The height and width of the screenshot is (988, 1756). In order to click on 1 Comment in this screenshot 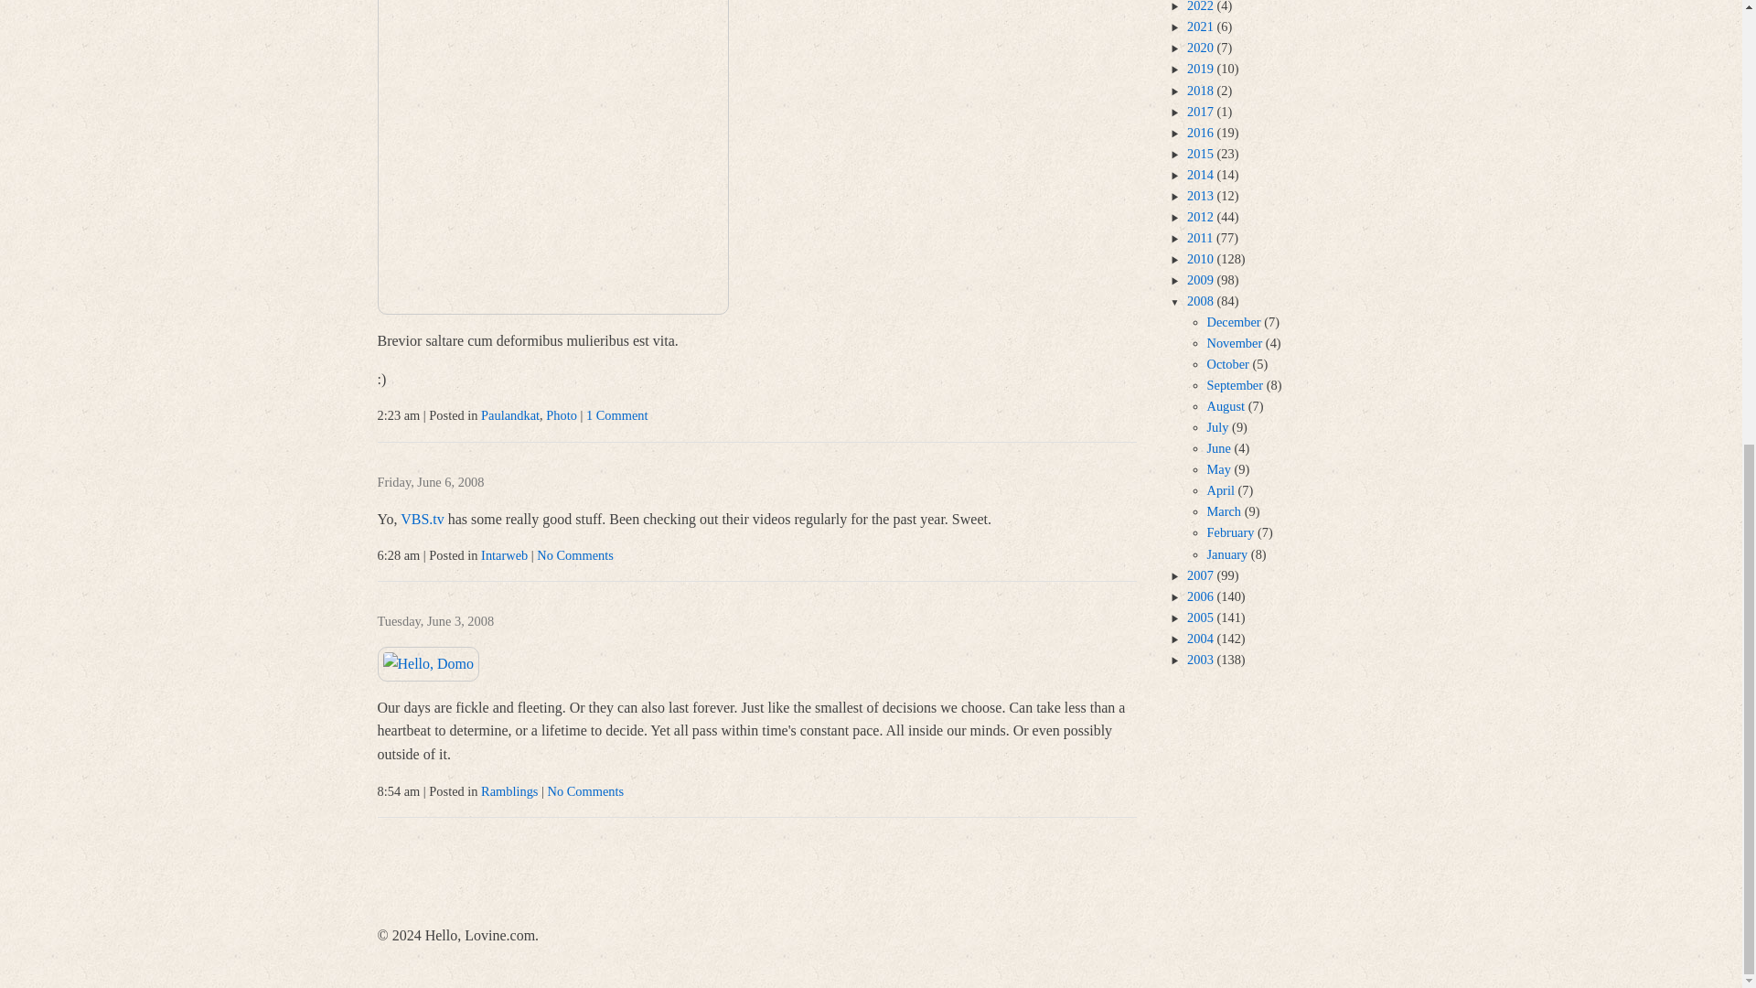, I will do `click(616, 415)`.